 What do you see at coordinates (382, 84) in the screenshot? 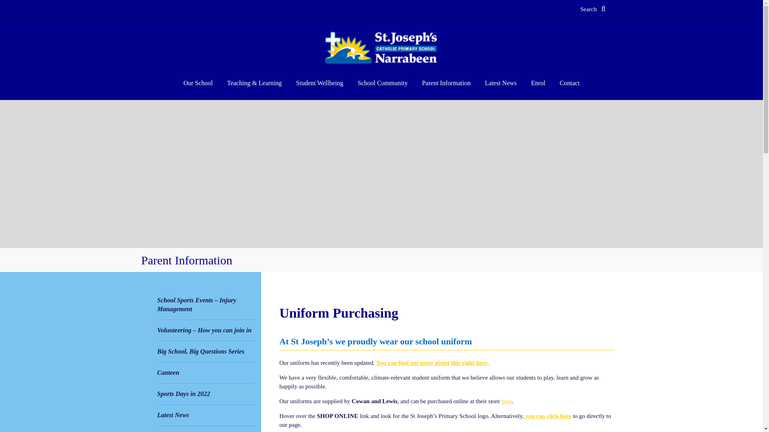
I see `School Community` at bounding box center [382, 84].